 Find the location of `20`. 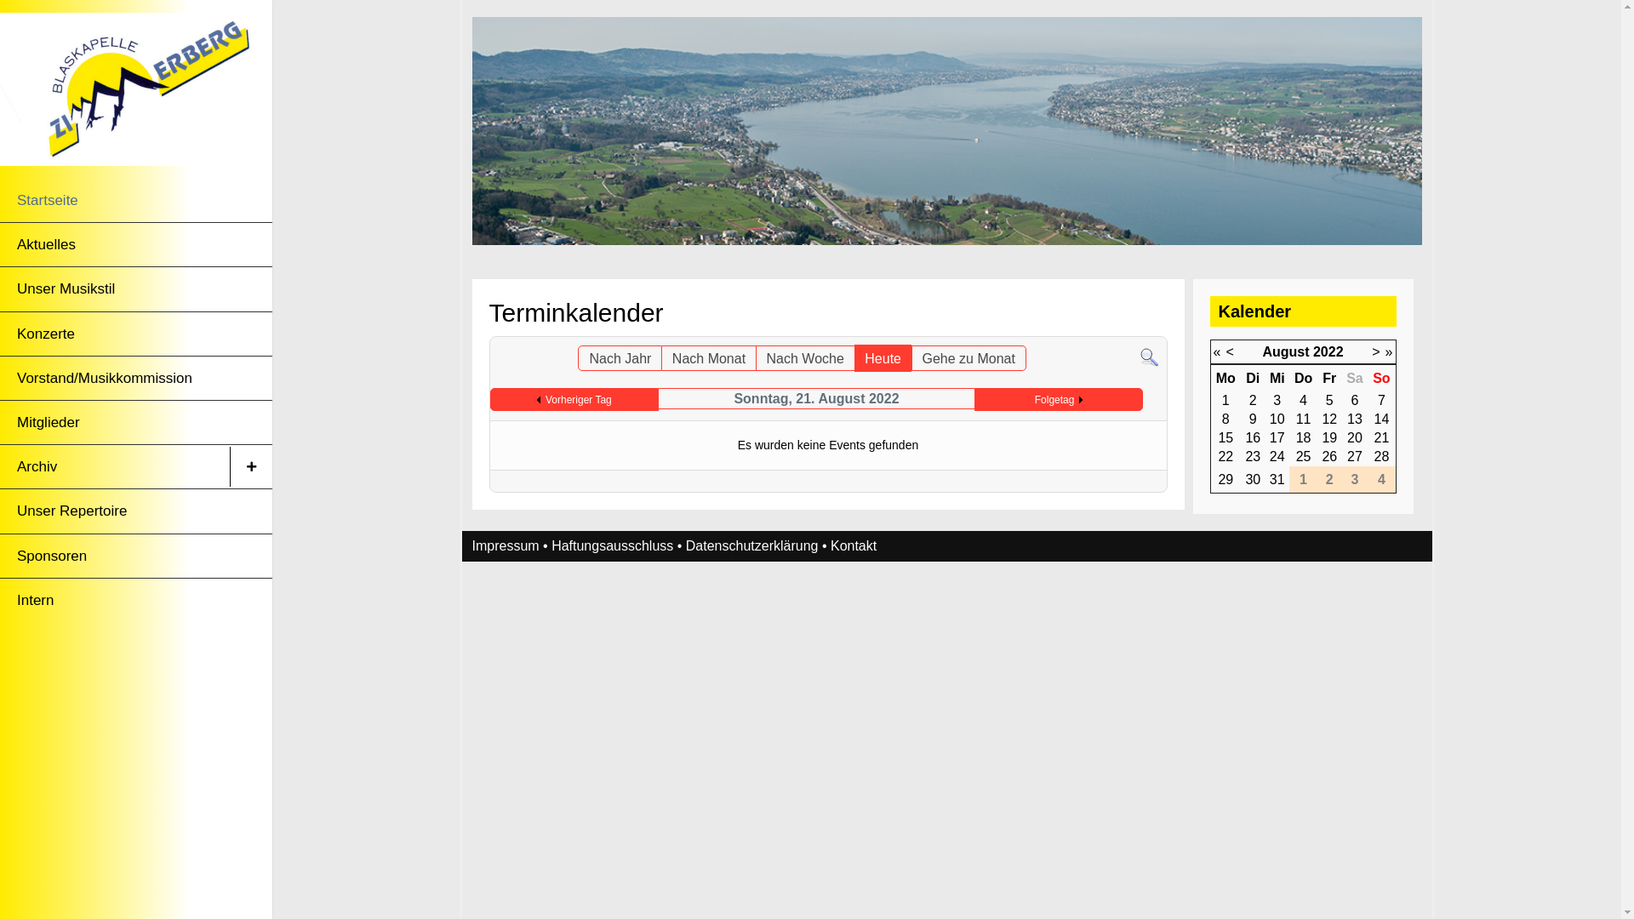

20 is located at coordinates (1355, 437).